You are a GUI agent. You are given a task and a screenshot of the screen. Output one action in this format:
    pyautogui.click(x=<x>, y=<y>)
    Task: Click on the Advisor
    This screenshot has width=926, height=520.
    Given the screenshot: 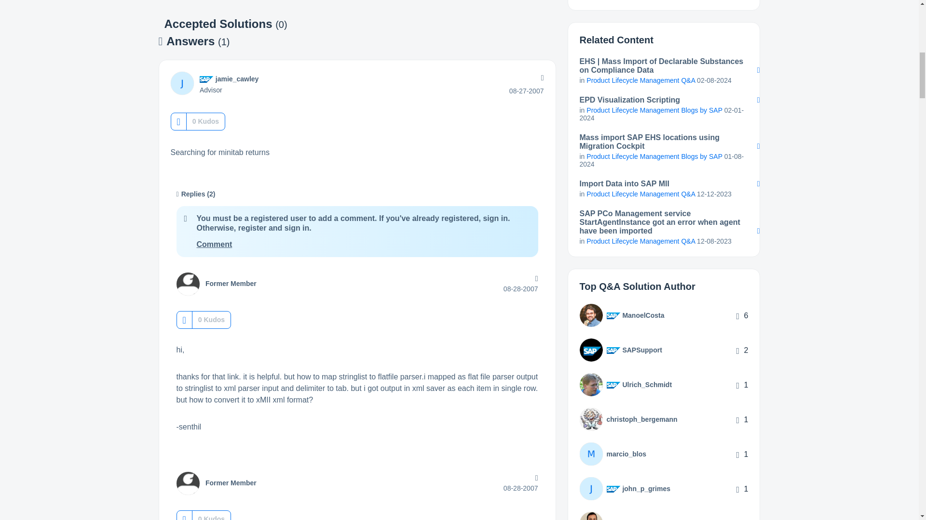 What is the action you would take?
    pyautogui.click(x=206, y=79)
    